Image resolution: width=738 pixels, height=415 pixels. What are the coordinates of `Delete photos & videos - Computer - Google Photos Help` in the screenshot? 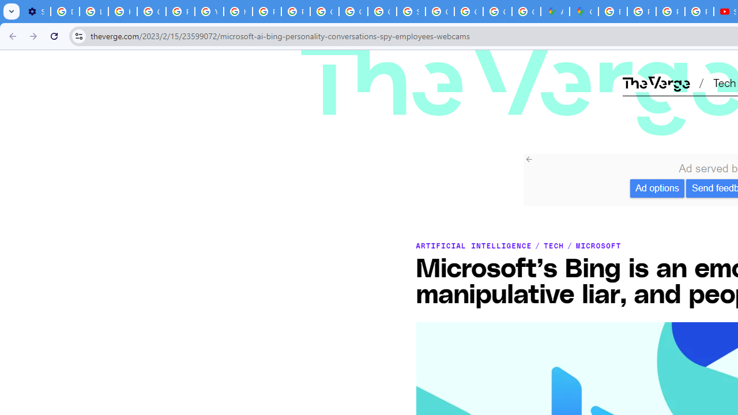 It's located at (65, 12).